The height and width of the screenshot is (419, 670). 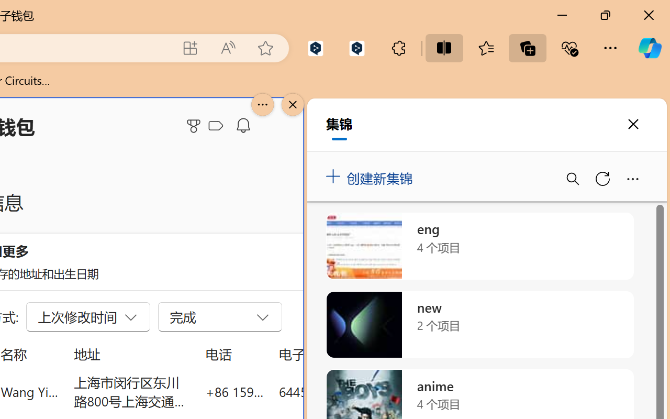 I want to click on +86 159 0032 4640, so click(x=234, y=392).